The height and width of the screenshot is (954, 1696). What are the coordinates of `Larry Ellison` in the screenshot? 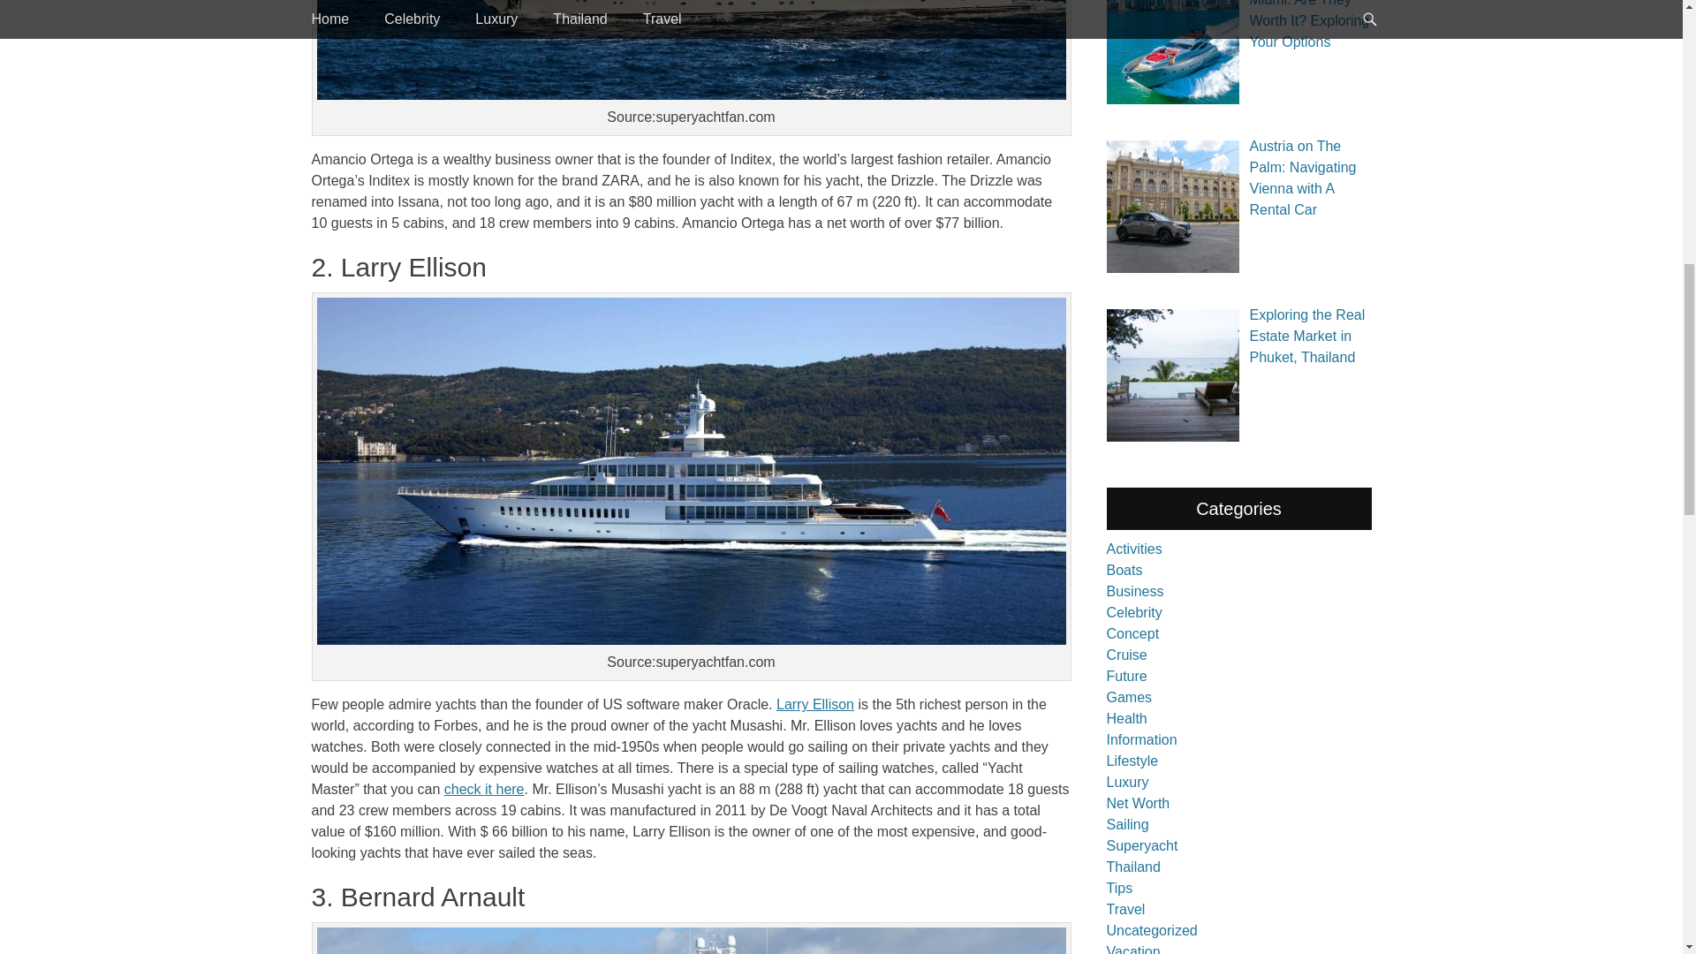 It's located at (815, 704).